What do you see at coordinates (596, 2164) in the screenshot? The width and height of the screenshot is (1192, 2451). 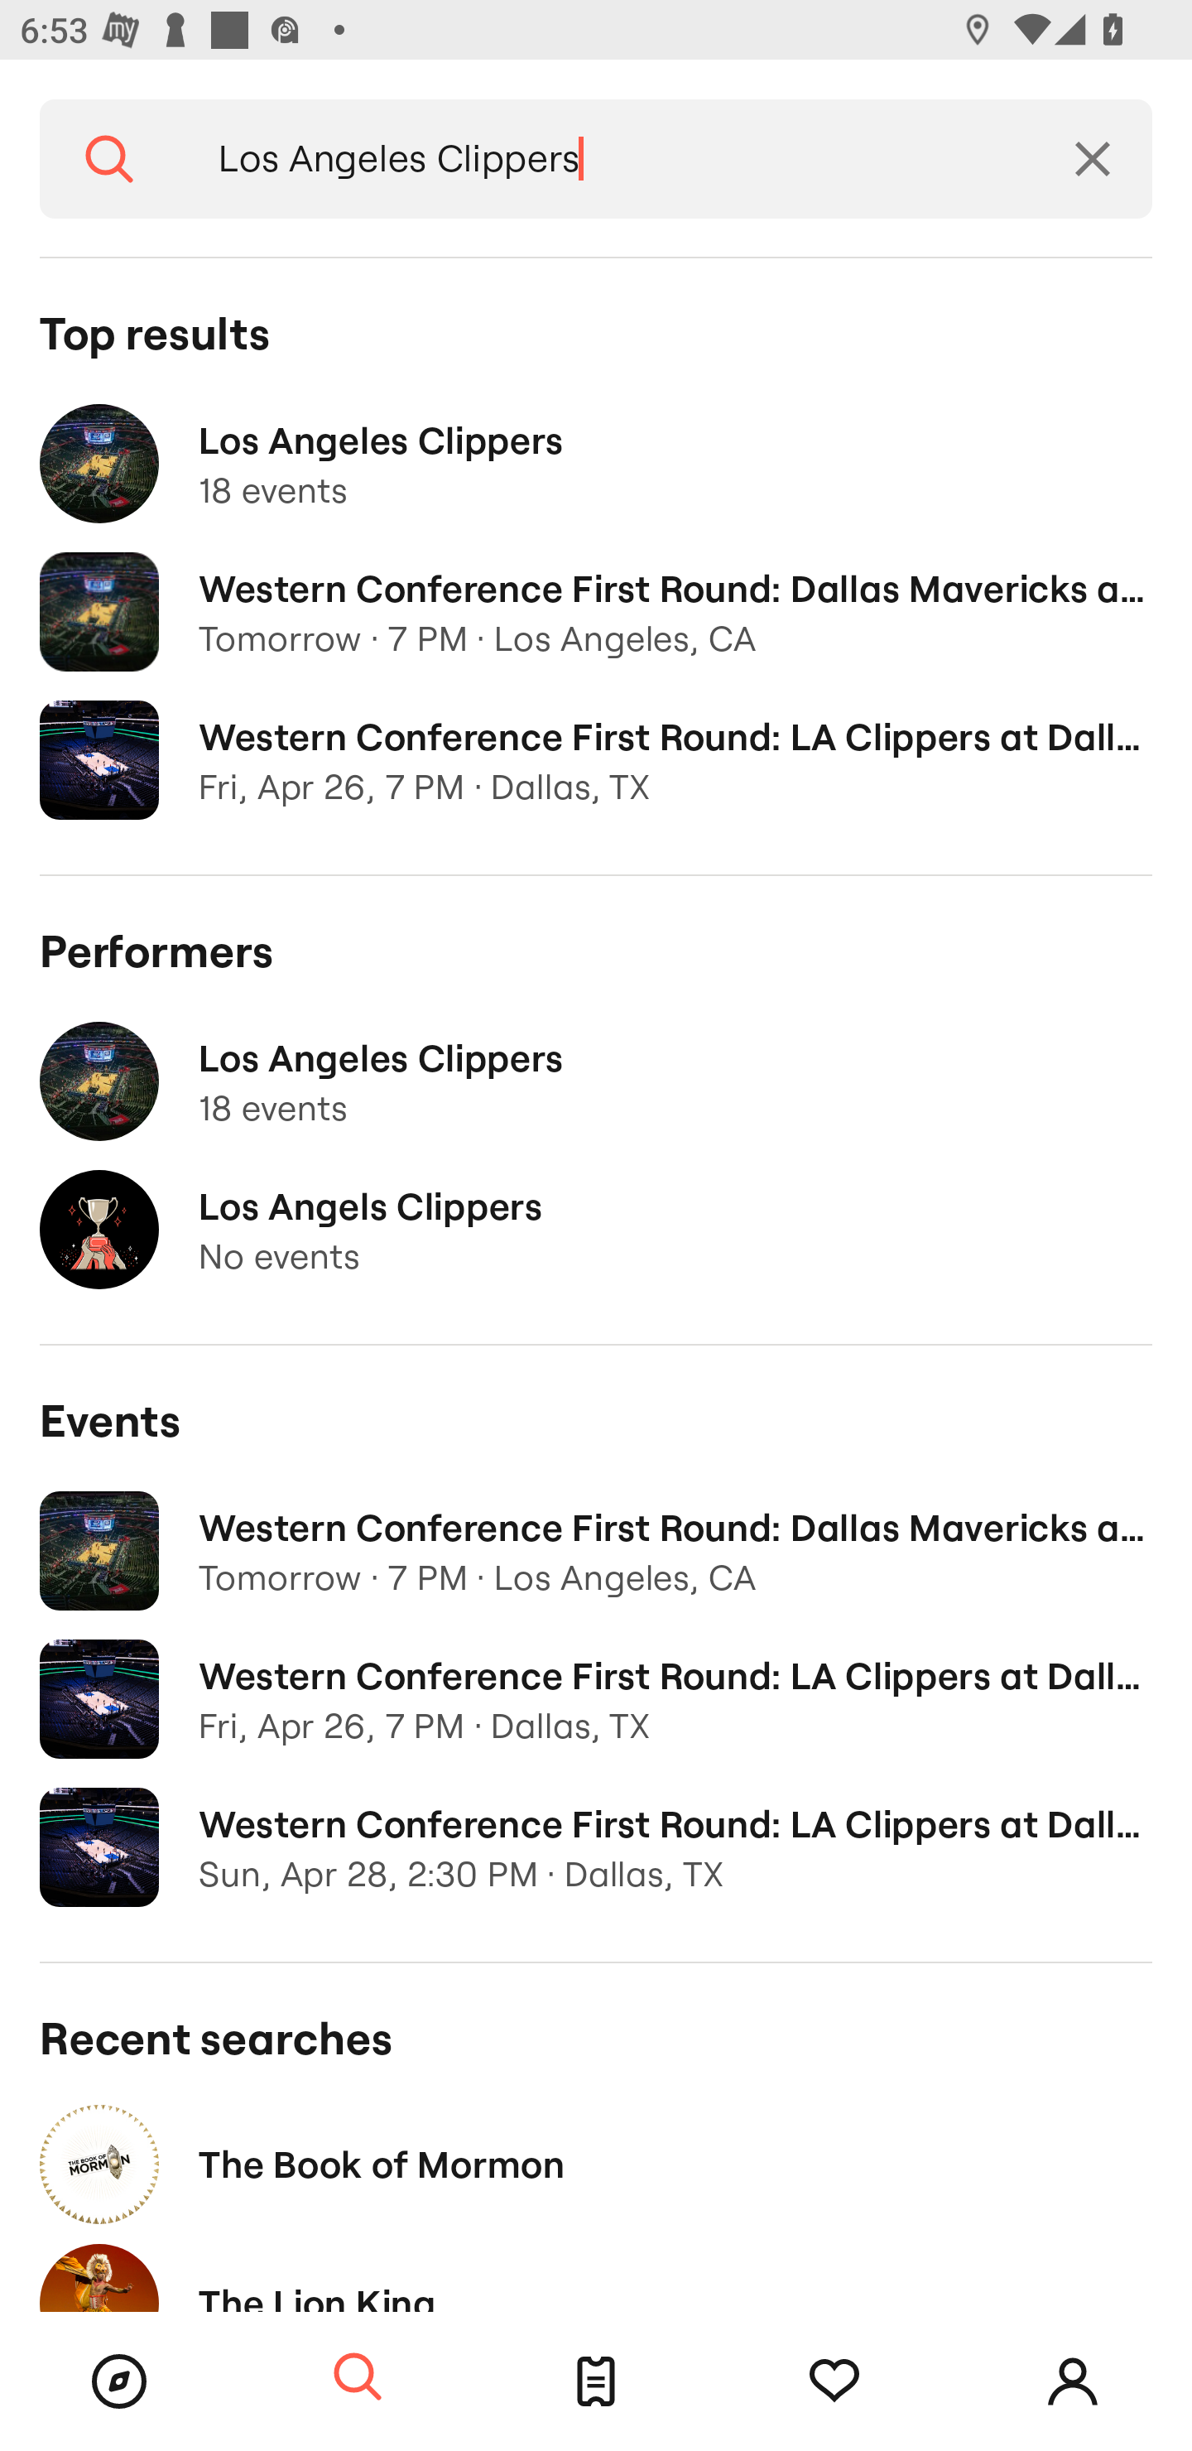 I see `The Book of Mormon` at bounding box center [596, 2164].